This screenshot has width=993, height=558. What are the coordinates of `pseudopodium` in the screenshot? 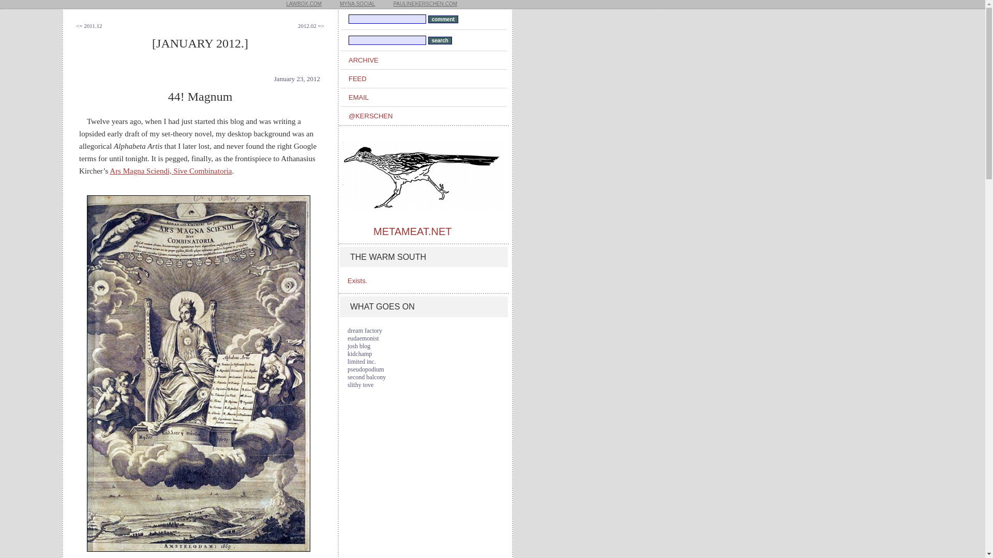 It's located at (366, 369).